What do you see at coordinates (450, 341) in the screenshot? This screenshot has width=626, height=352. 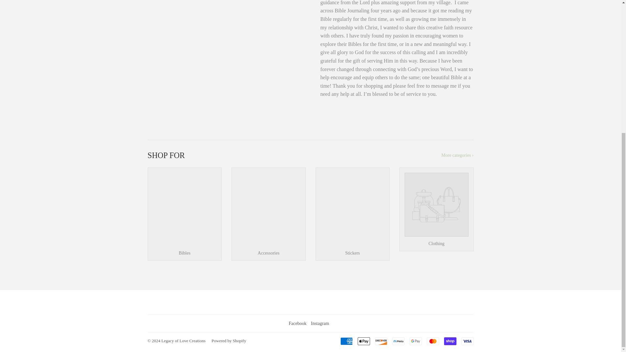 I see `Shop Pay` at bounding box center [450, 341].